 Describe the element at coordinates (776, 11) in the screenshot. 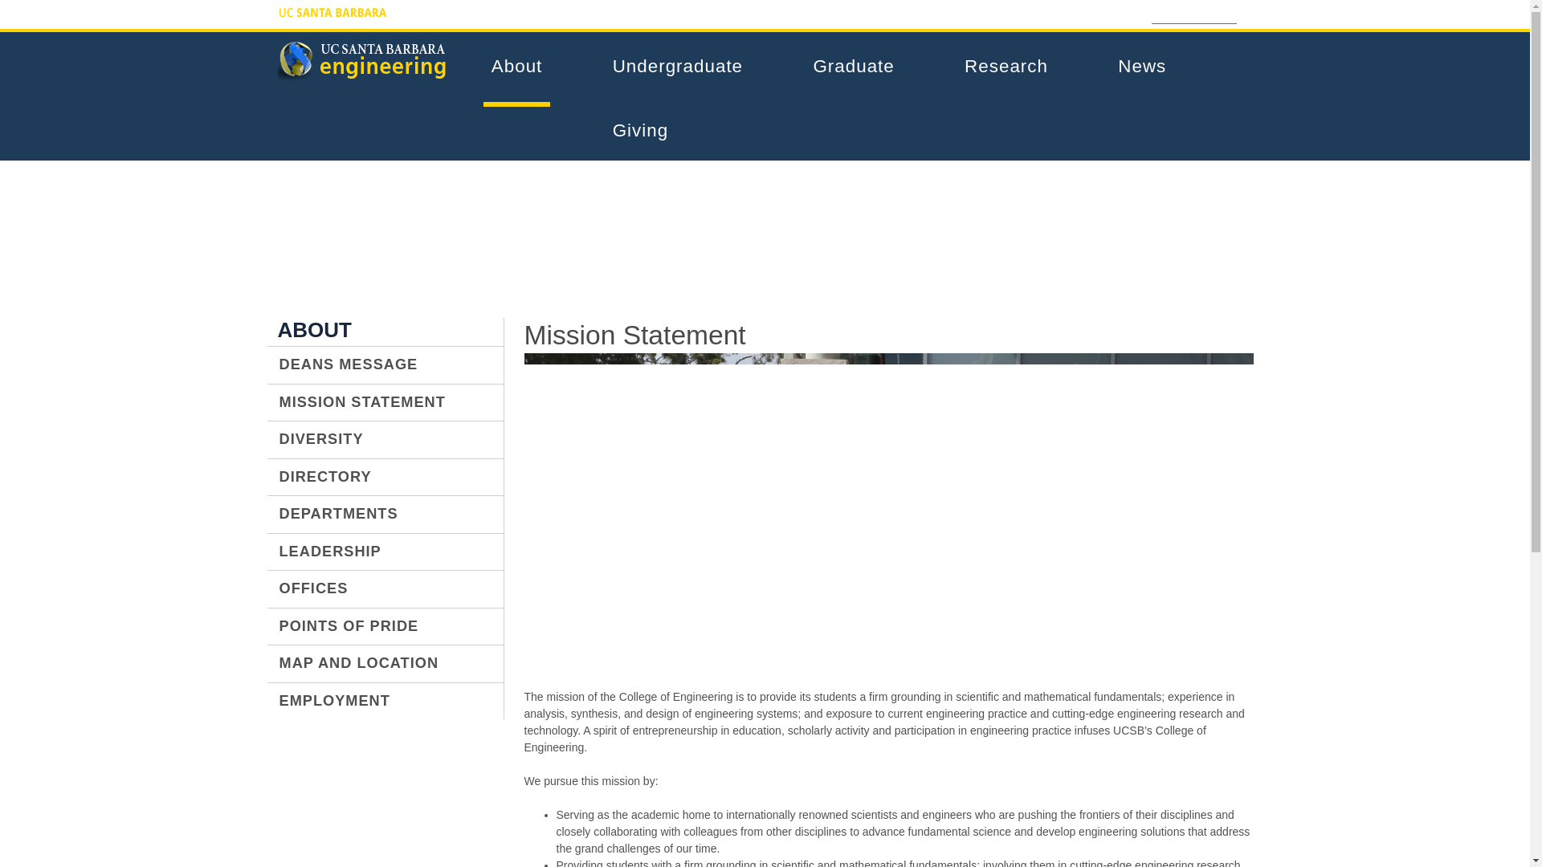

I see `CONVERGENCE` at that location.